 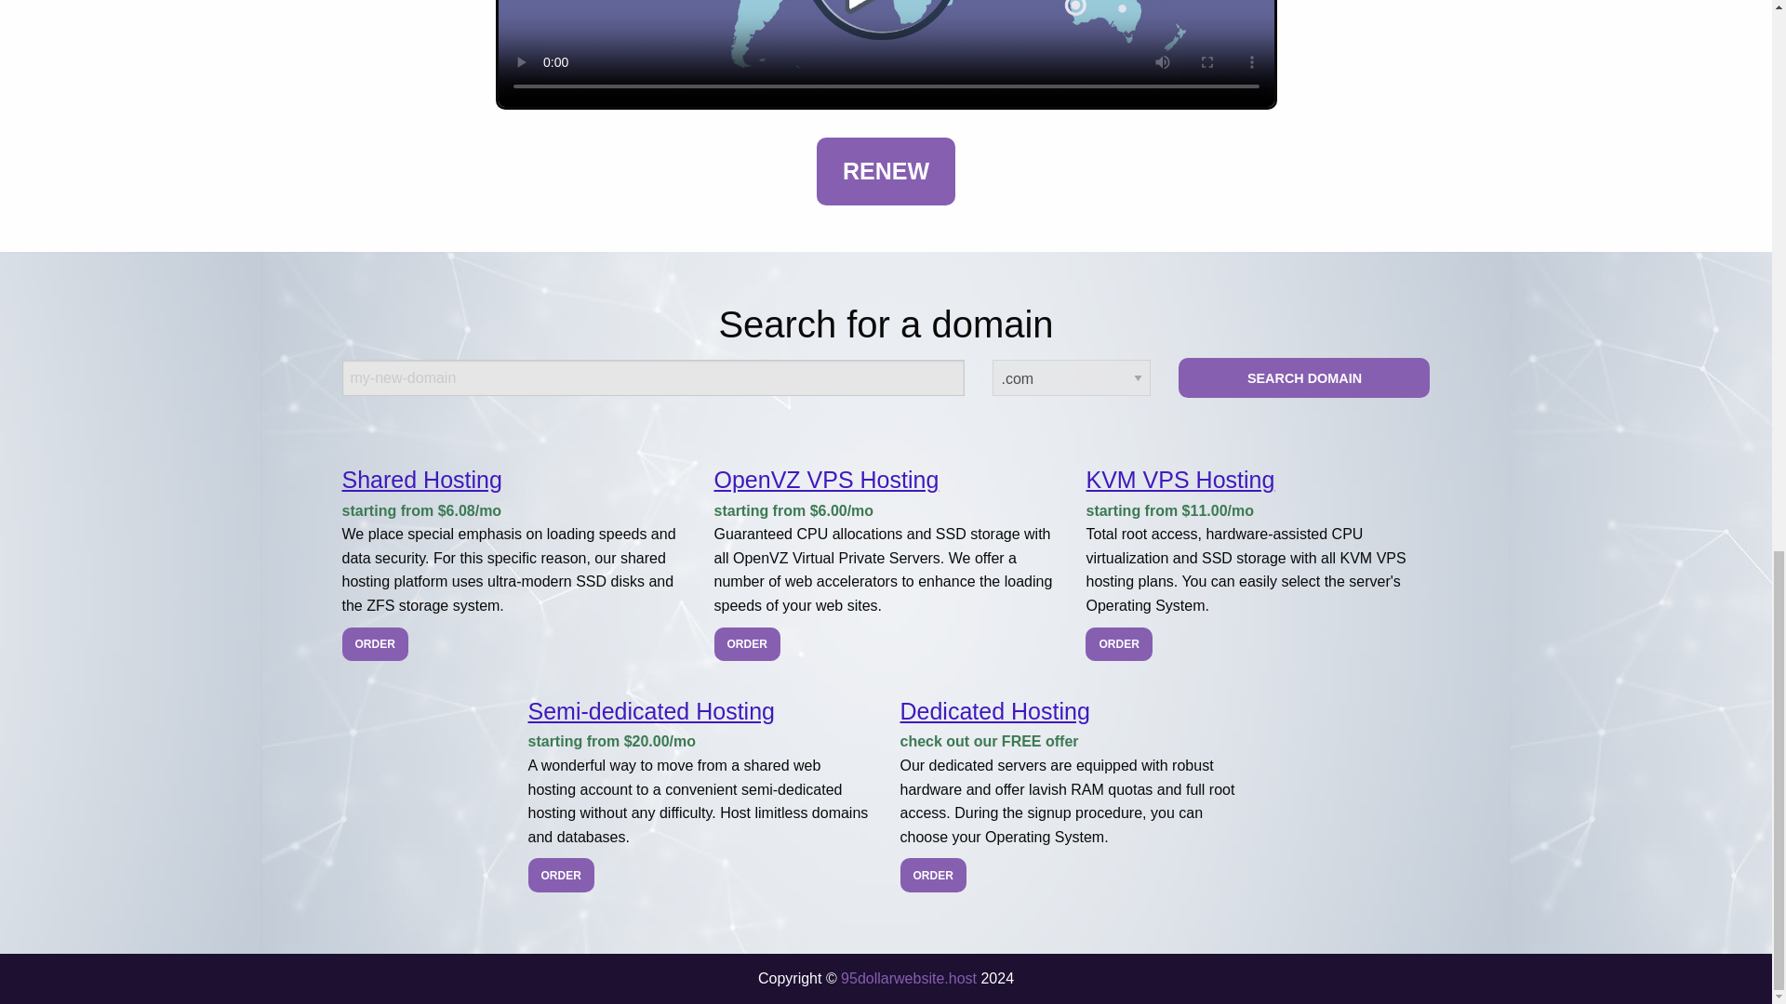 I want to click on ORDER, so click(x=748, y=643).